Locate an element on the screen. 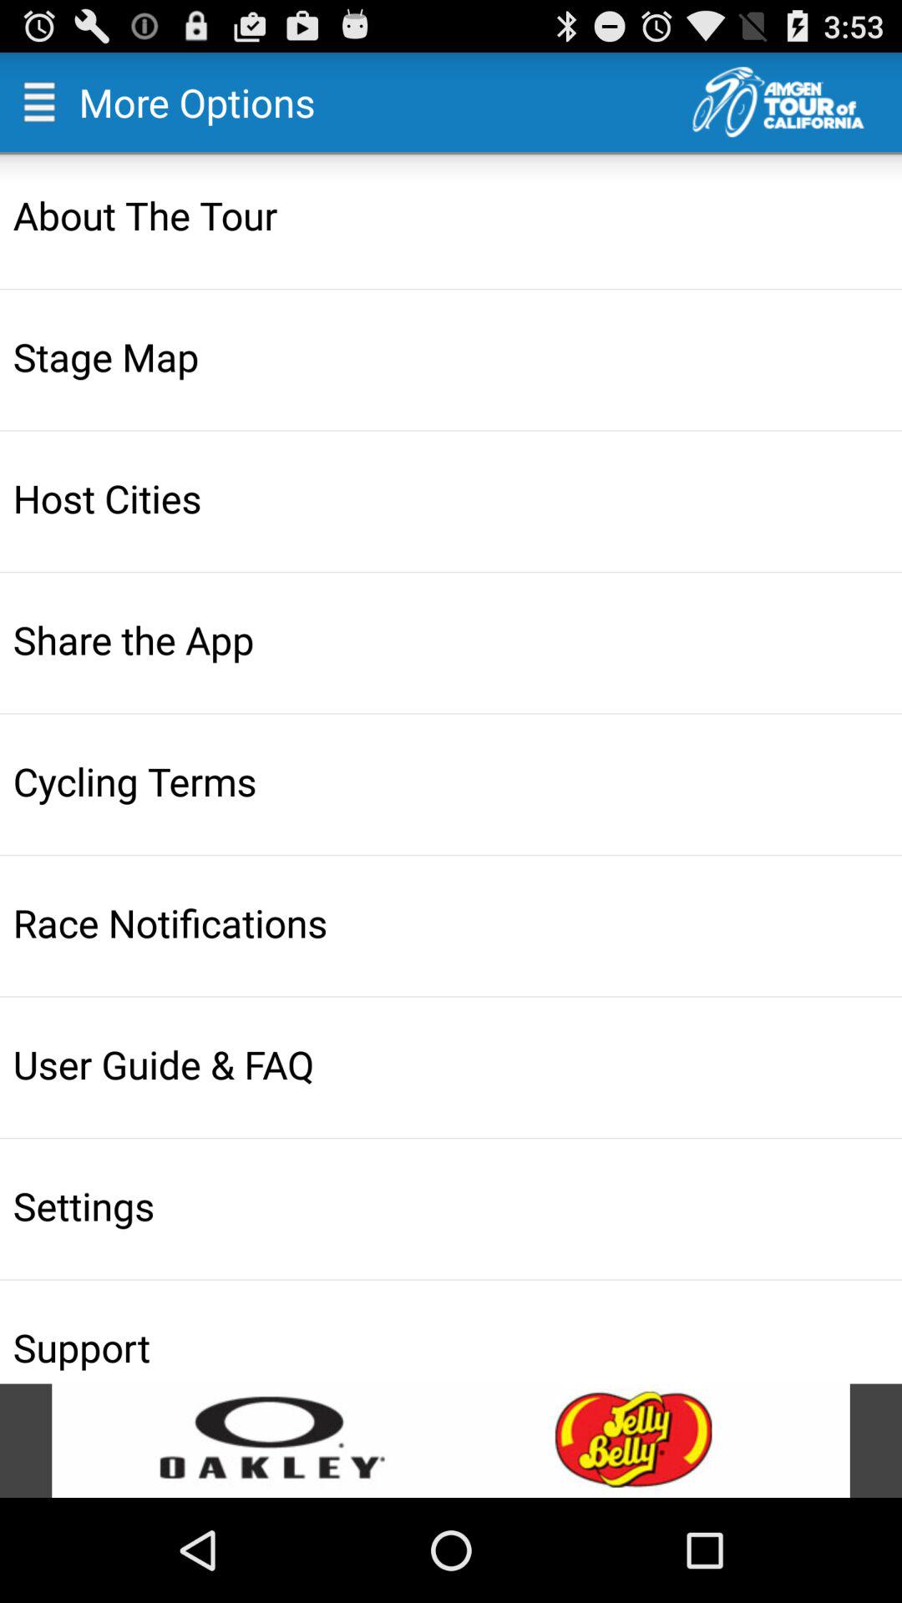 The height and width of the screenshot is (1603, 902). turn off the stage map is located at coordinates (453, 356).